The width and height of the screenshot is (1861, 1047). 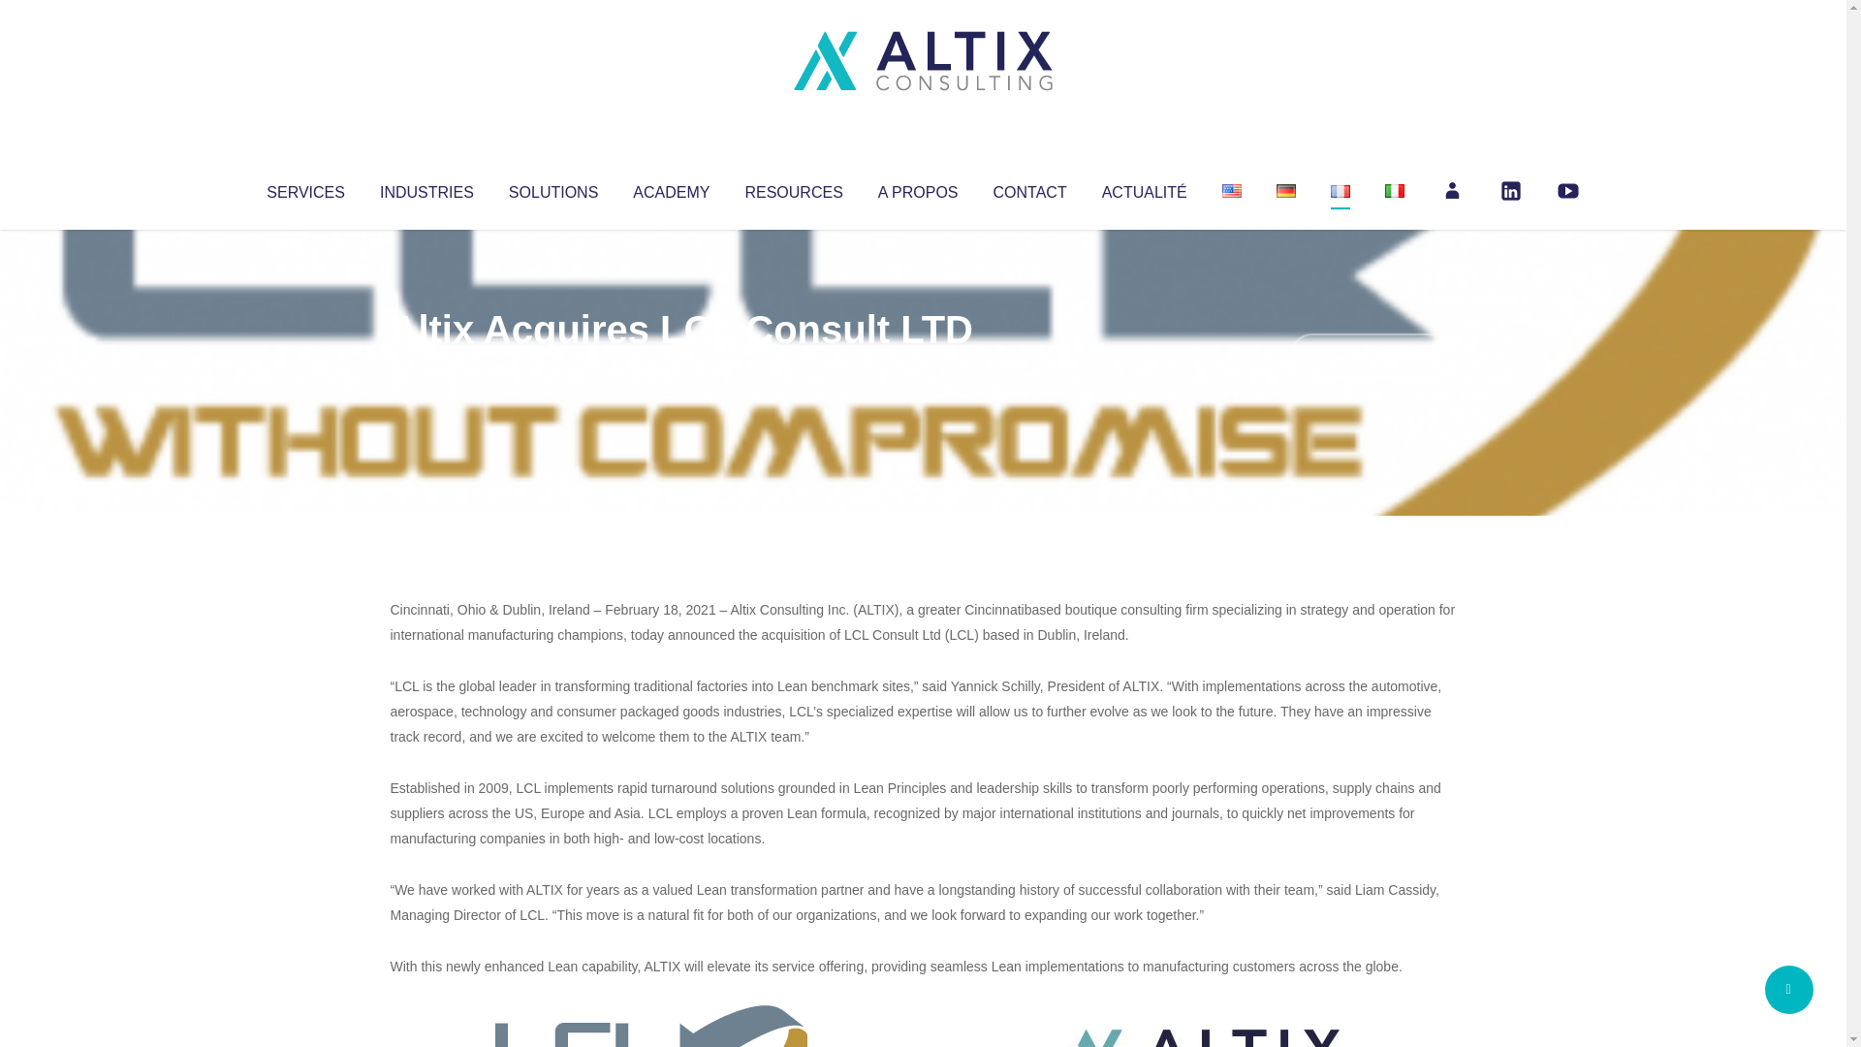 What do you see at coordinates (1372, 355) in the screenshot?
I see `No Comments` at bounding box center [1372, 355].